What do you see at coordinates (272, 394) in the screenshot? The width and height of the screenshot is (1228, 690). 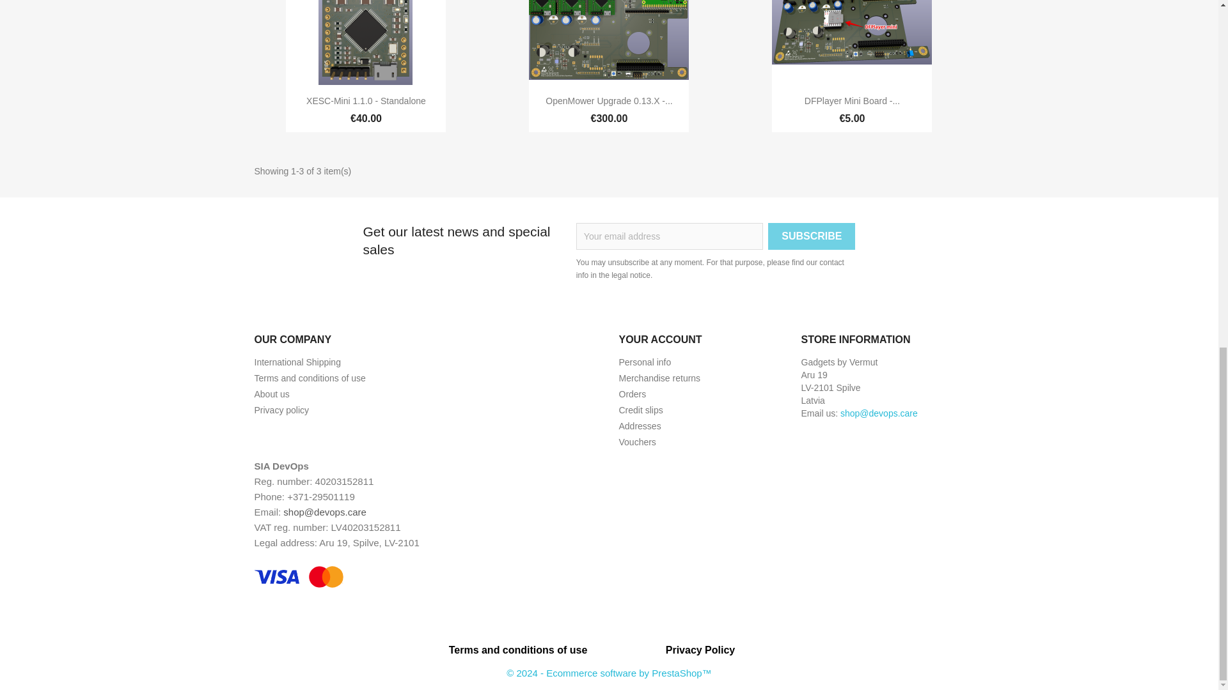 I see `Learn more about us` at bounding box center [272, 394].